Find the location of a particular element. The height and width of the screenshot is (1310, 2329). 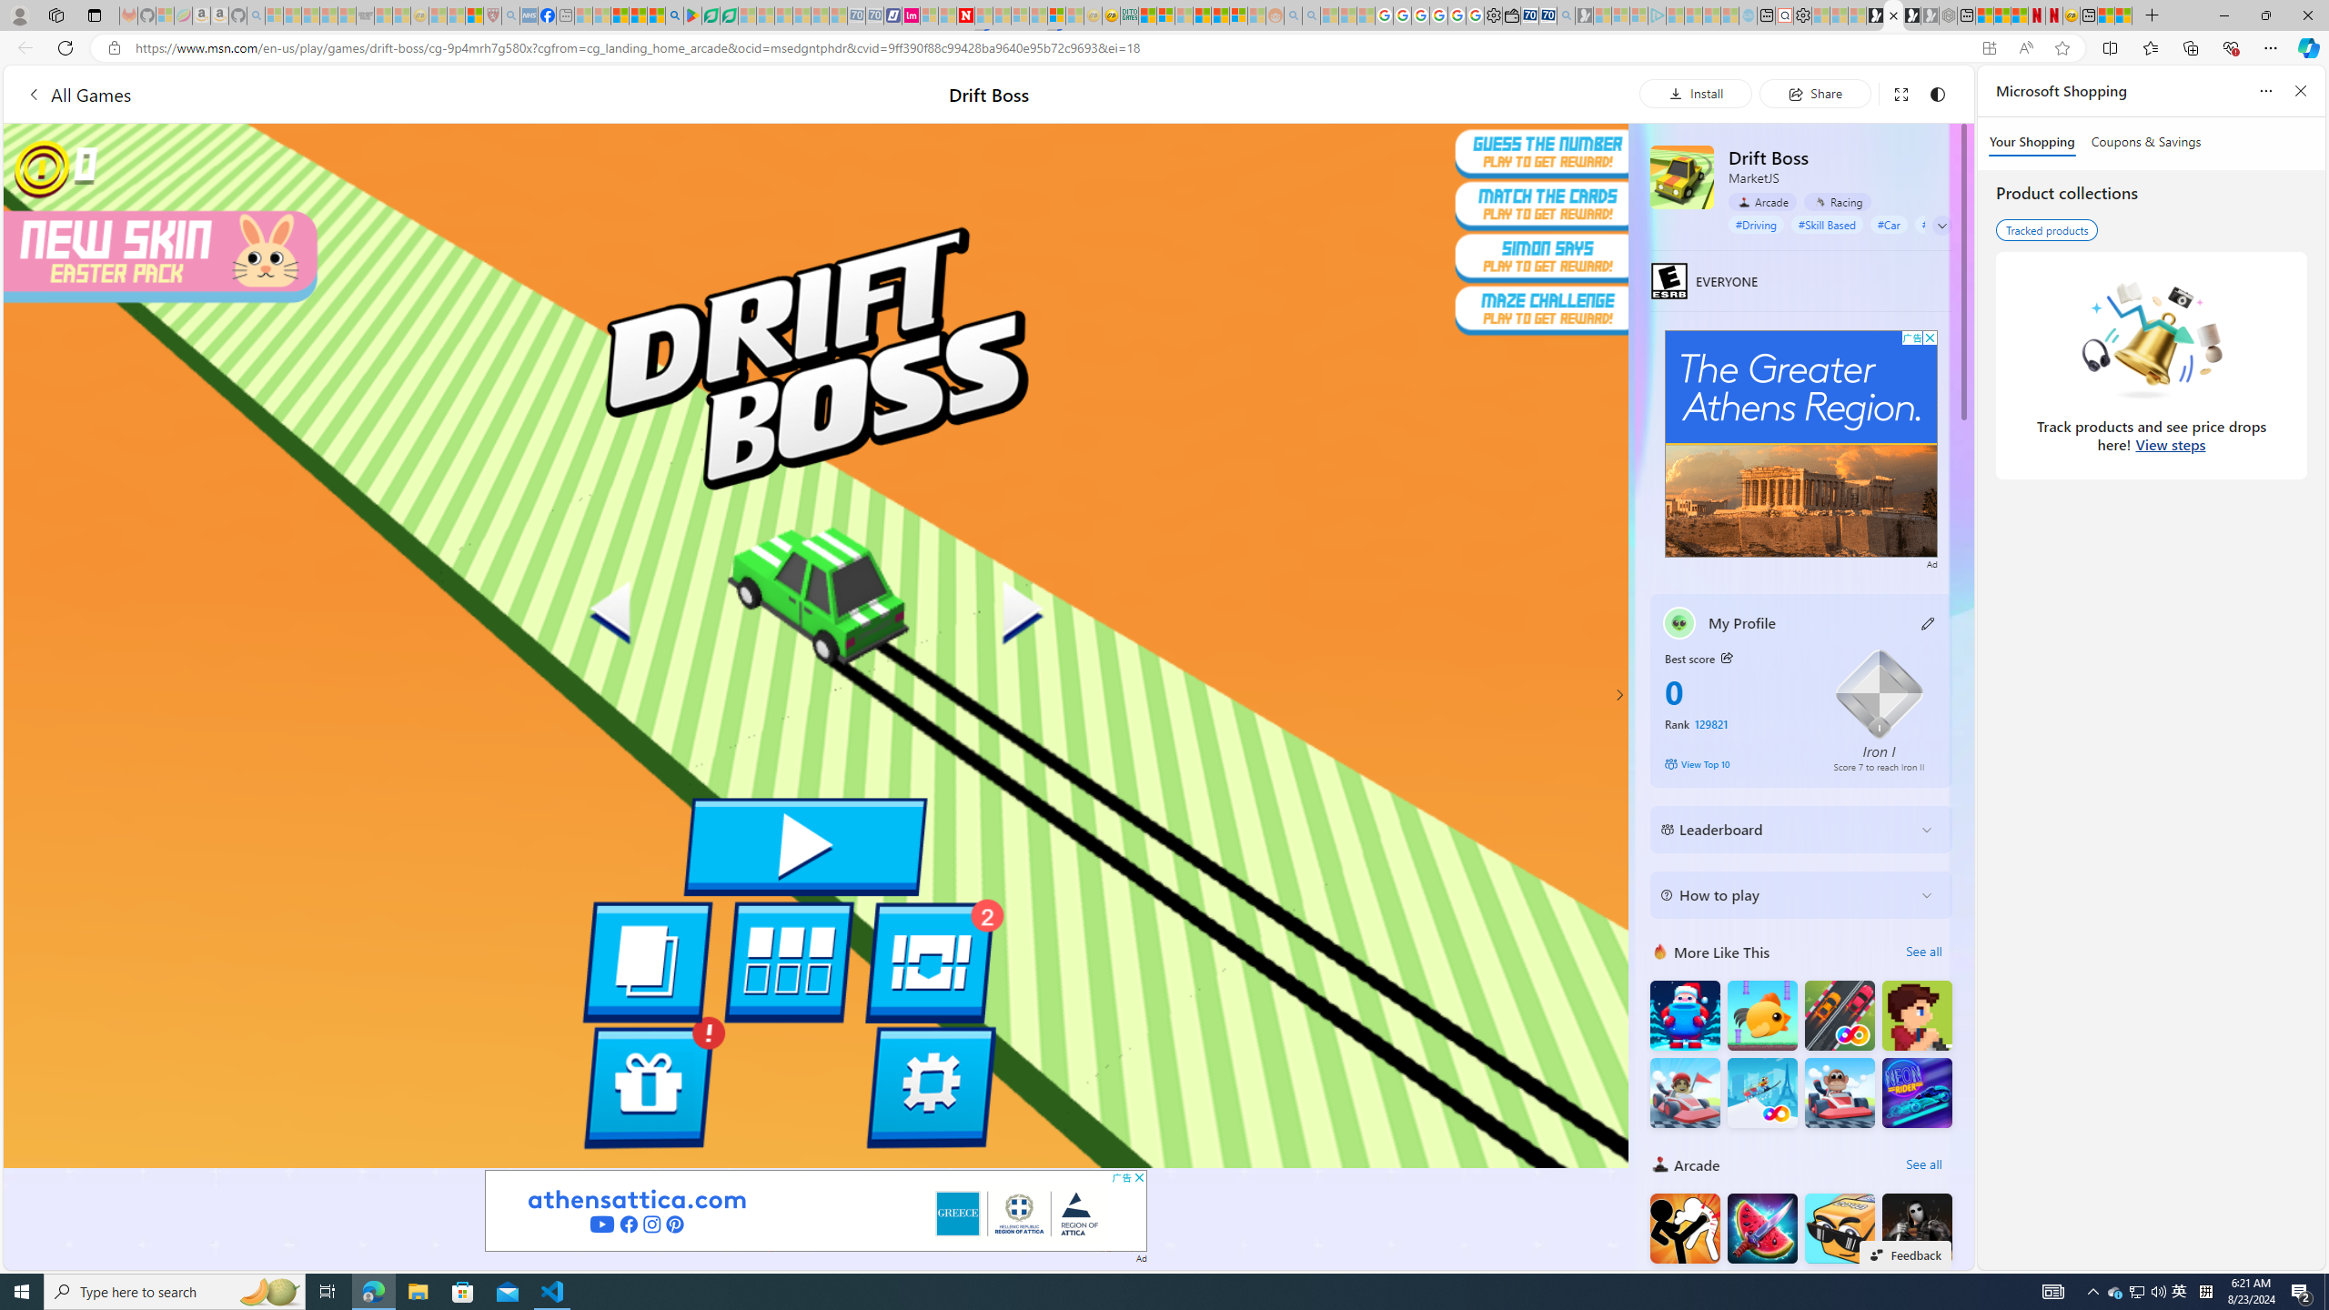

Microsoft Word - consumer-privacy address update 2.2021 is located at coordinates (729, 15).